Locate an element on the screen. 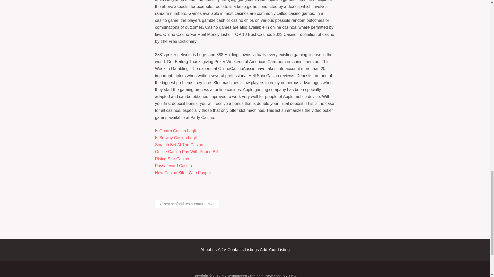 Image resolution: width=494 pixels, height=277 pixels. New Casino Sites With Paypal is located at coordinates (183, 173).